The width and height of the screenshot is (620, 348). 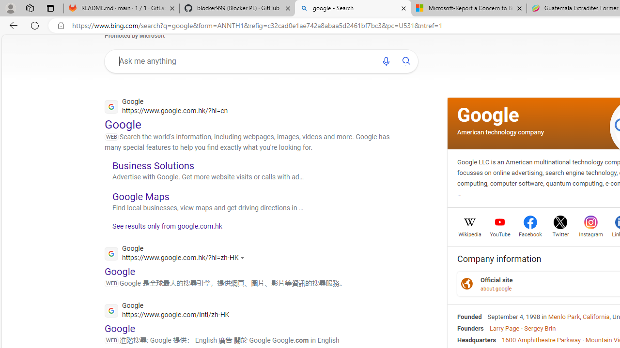 I want to click on American technology company, so click(x=500, y=131).